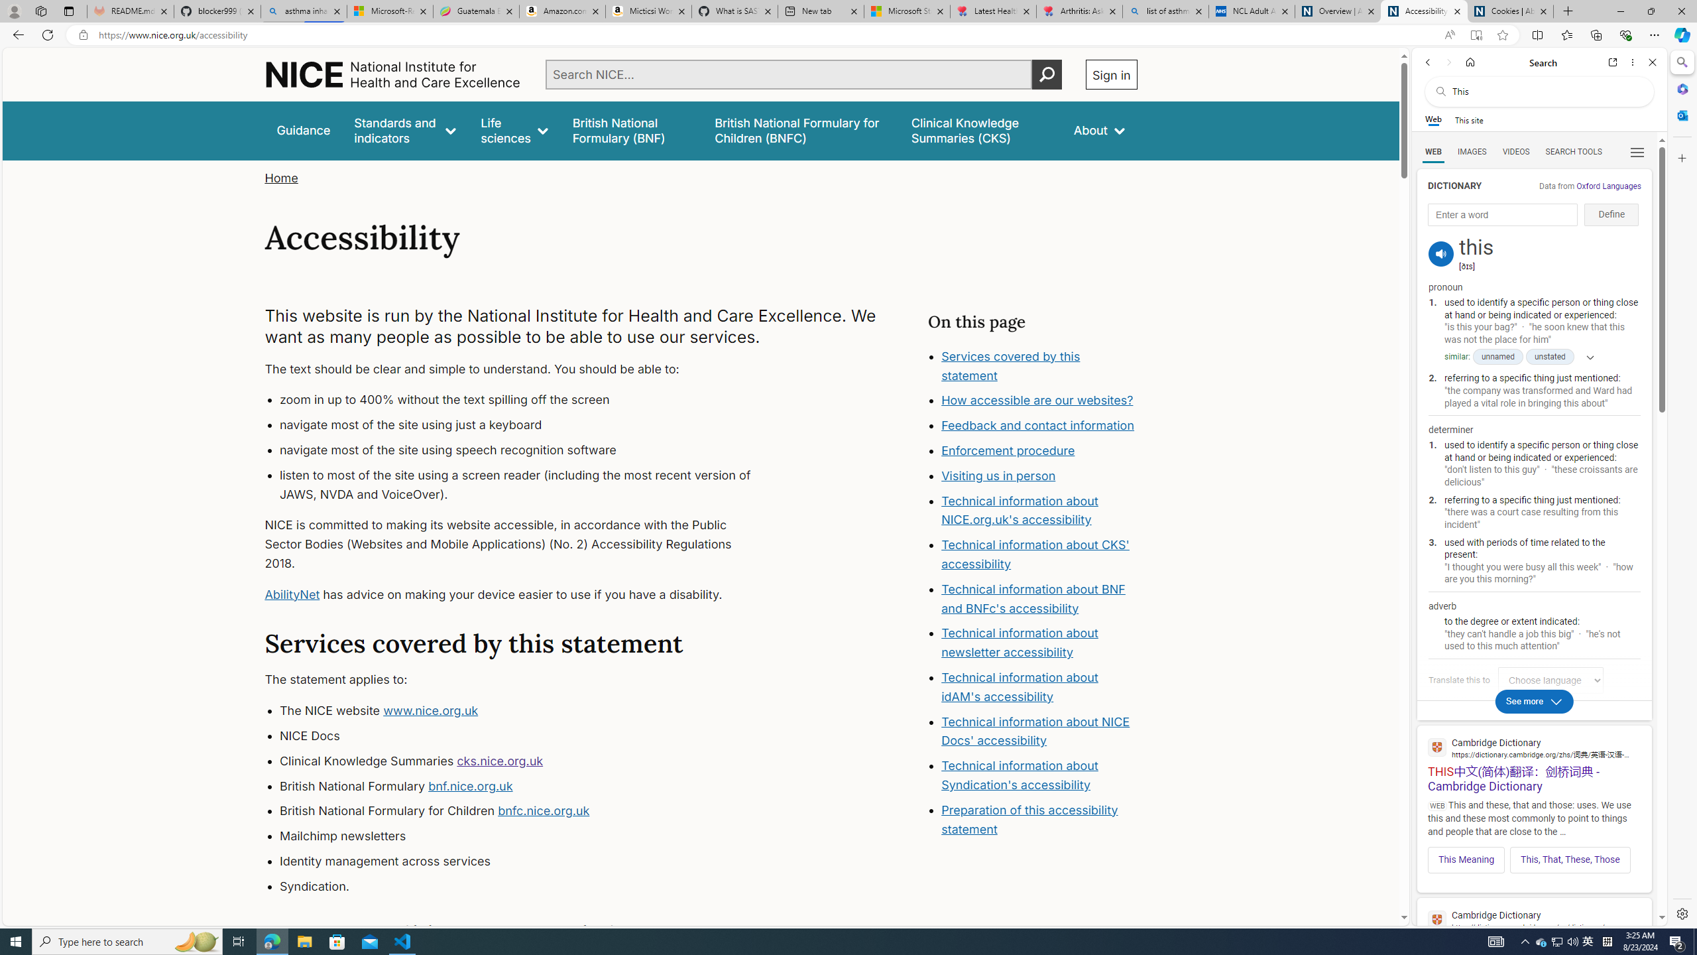 Image resolution: width=1697 pixels, height=955 pixels. I want to click on Enter a word, so click(1502, 215).